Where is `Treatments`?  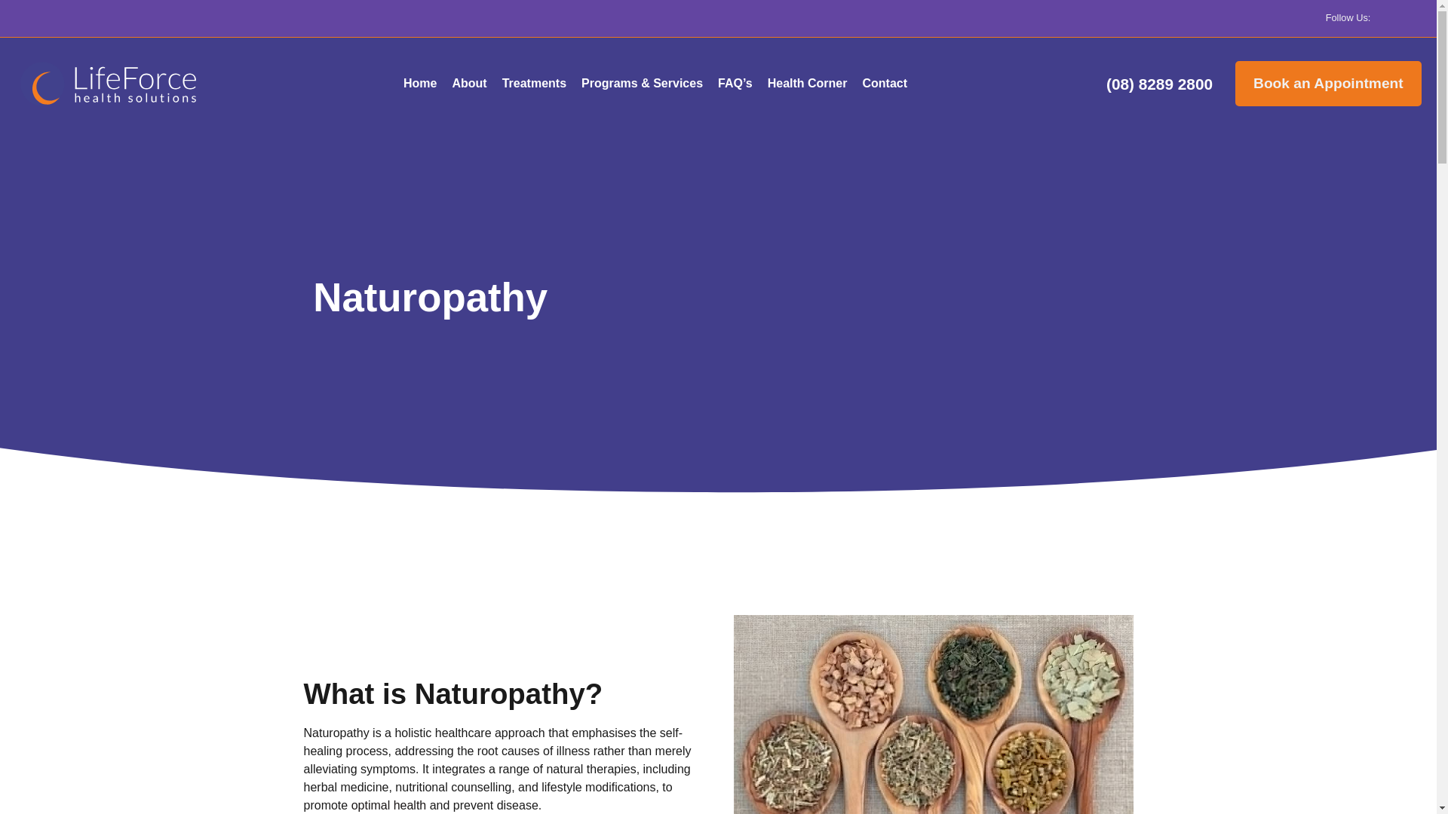
Treatments is located at coordinates (534, 83).